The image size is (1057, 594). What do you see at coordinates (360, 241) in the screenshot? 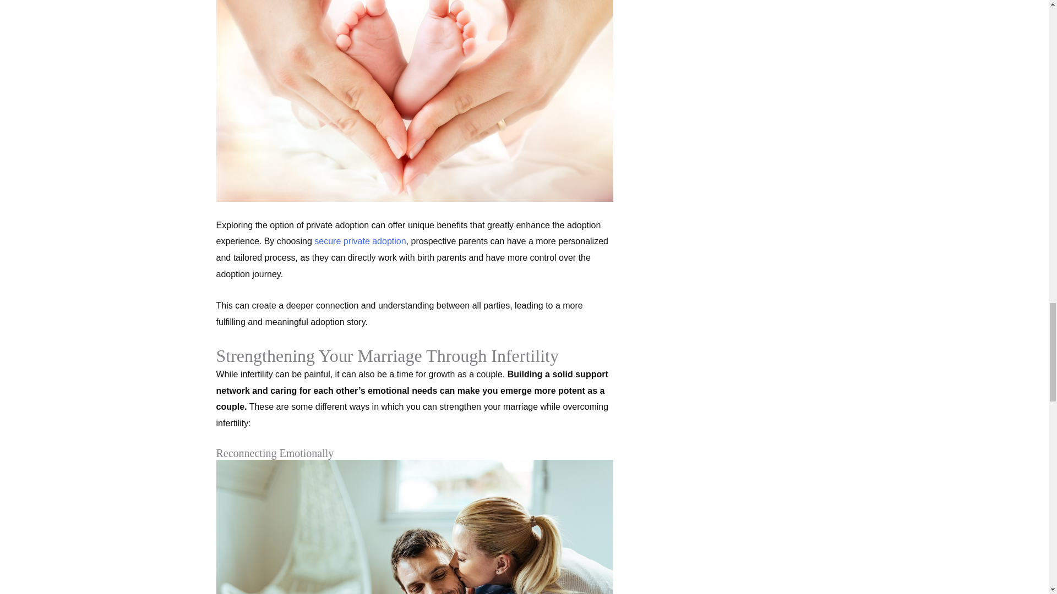
I see `secure private adoption` at bounding box center [360, 241].